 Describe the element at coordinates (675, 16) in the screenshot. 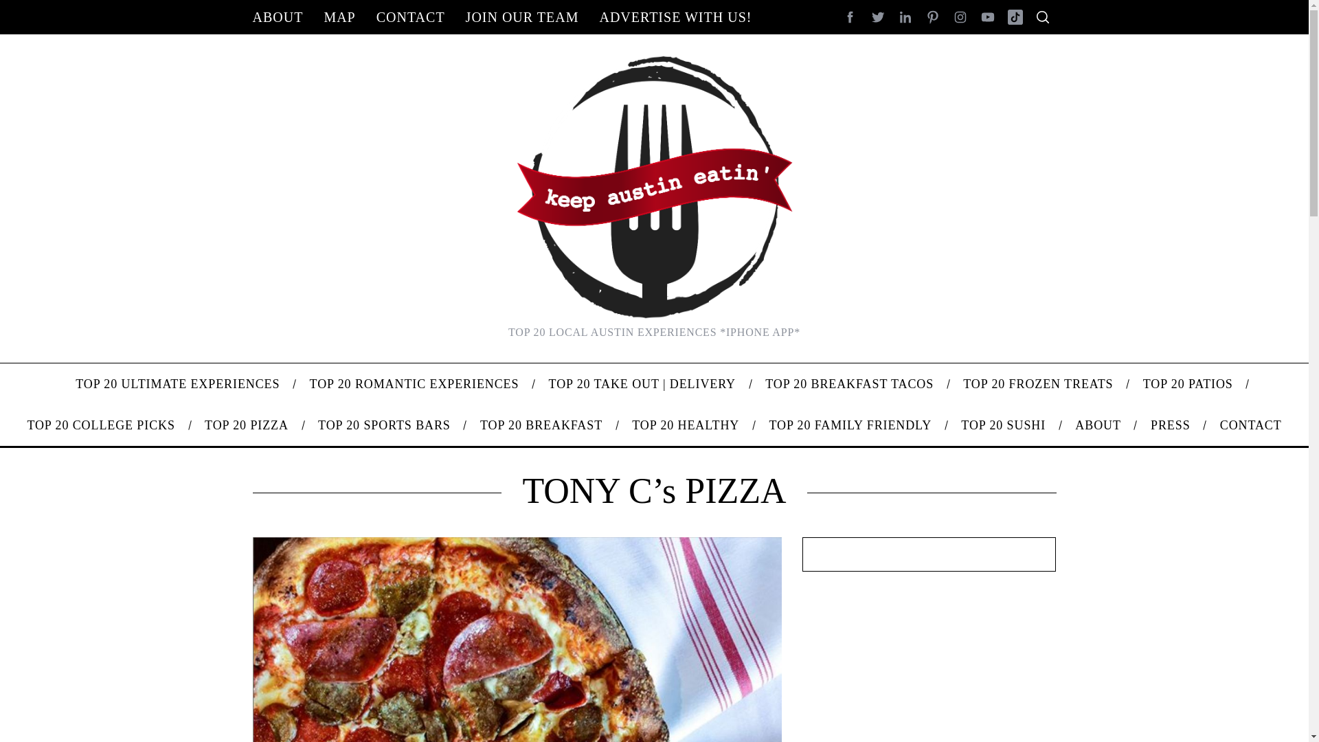

I see `ADVERTISE WITH US!` at that location.